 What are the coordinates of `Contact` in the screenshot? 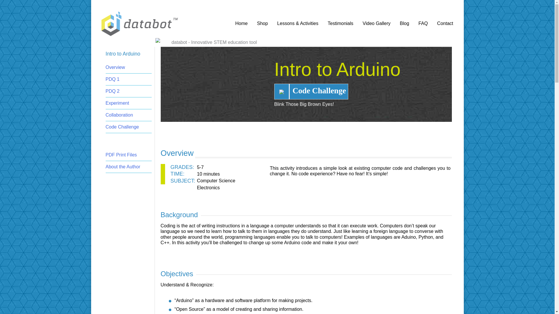 It's located at (445, 23).